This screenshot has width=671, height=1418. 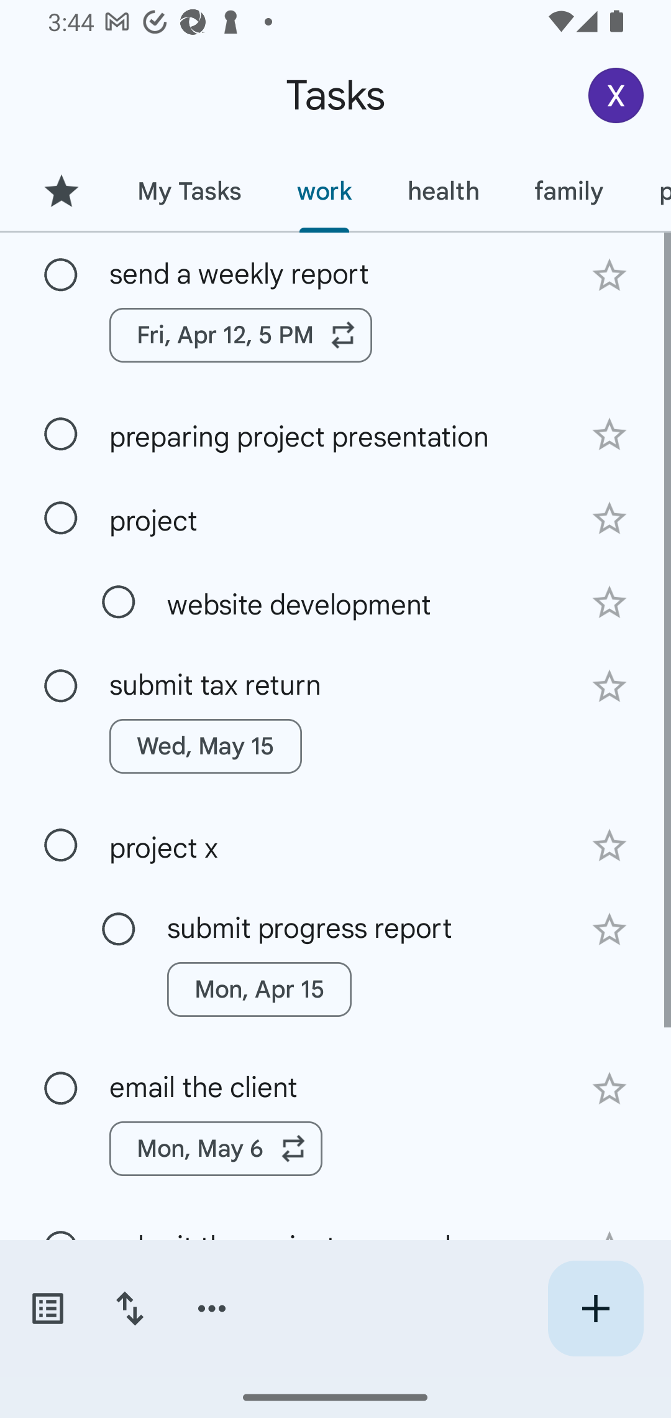 What do you see at coordinates (61, 1088) in the screenshot?
I see `Mark as complete` at bounding box center [61, 1088].